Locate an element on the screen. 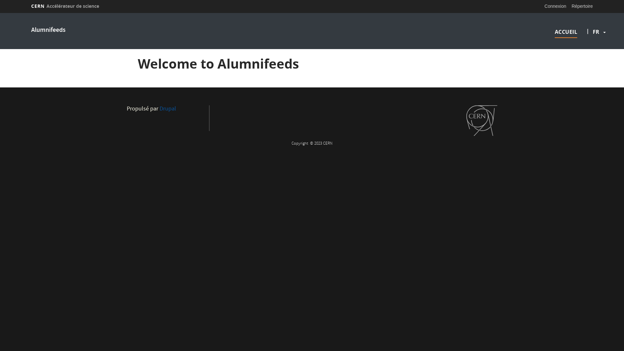 This screenshot has height=351, width=624. |
FR is located at coordinates (596, 32).